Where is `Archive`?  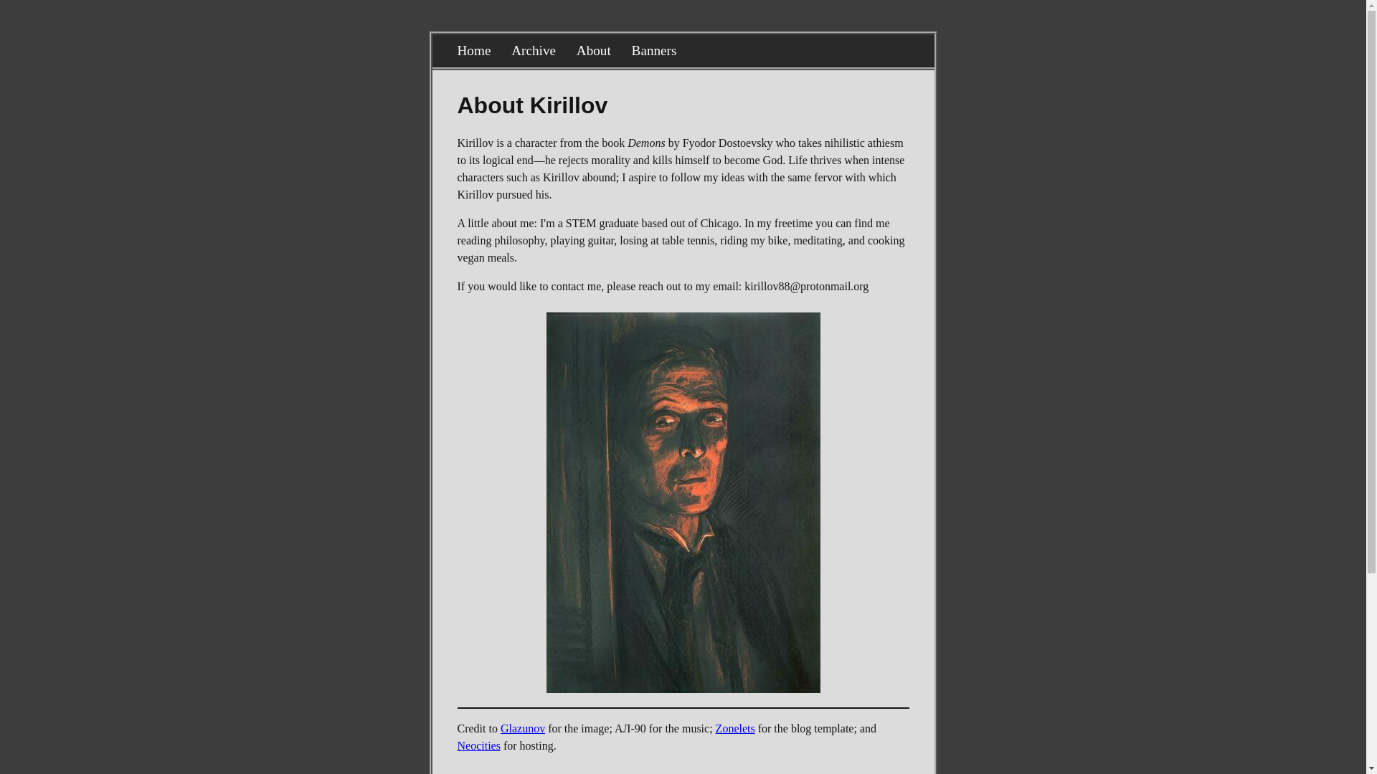
Archive is located at coordinates (534, 50).